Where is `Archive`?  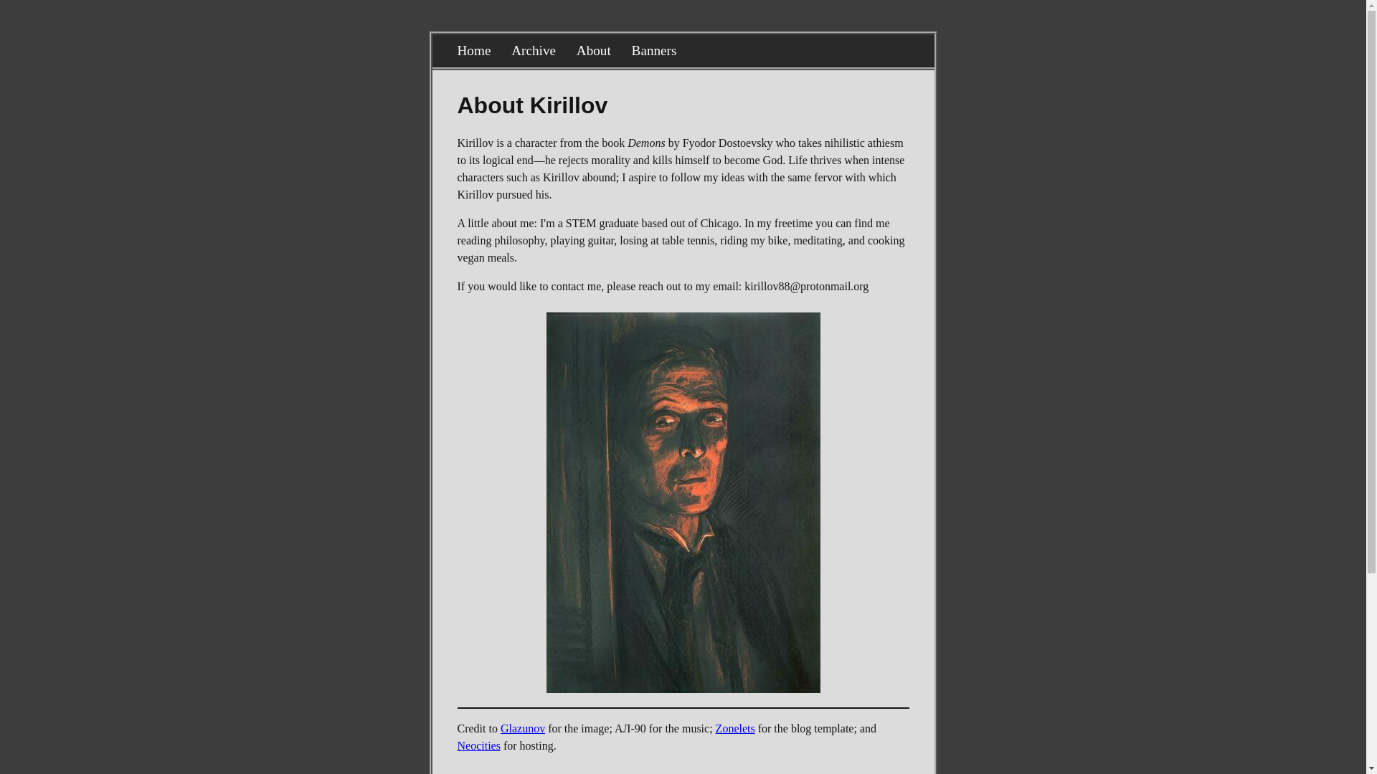
Archive is located at coordinates (534, 50).